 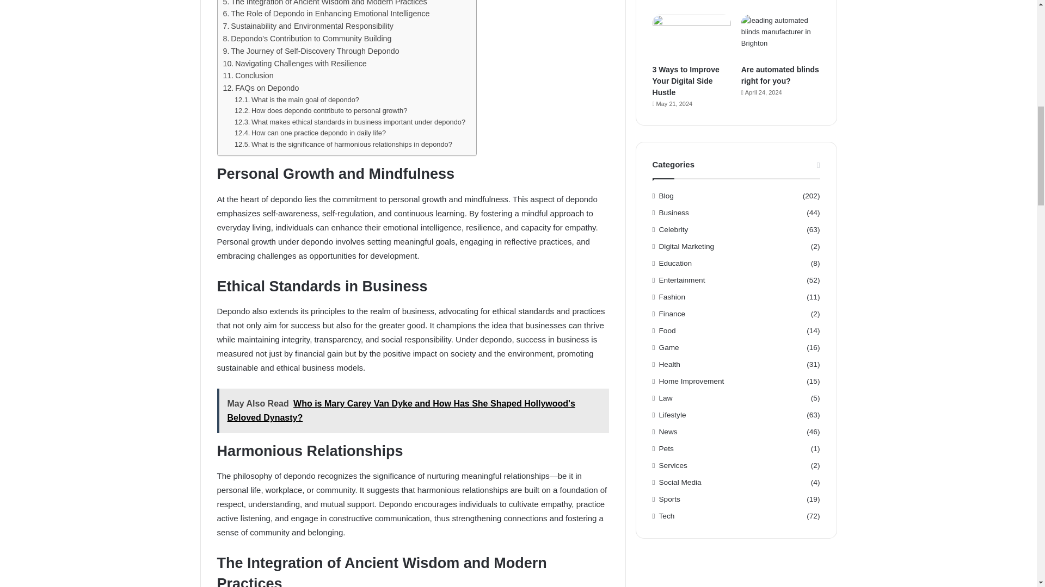 What do you see at coordinates (308, 26) in the screenshot?
I see `Sustainability and Environmental Responsibility` at bounding box center [308, 26].